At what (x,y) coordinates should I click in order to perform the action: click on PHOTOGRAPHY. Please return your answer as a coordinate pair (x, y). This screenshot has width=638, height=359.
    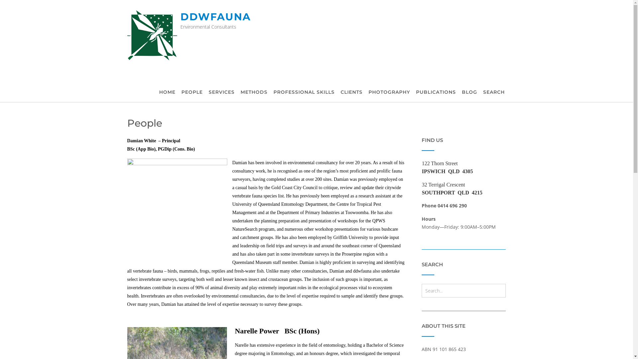
    Looking at the image, I should click on (389, 92).